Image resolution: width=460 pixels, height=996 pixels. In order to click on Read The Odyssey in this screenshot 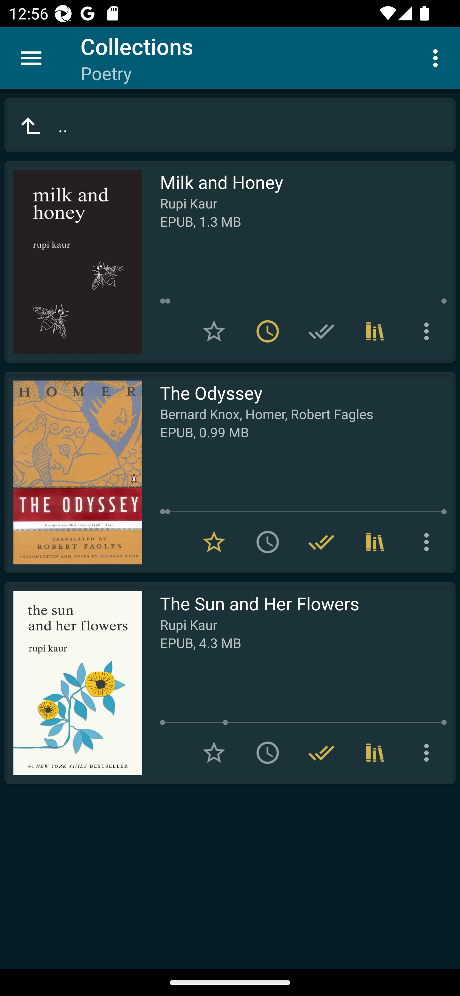, I will do `click(73, 472)`.